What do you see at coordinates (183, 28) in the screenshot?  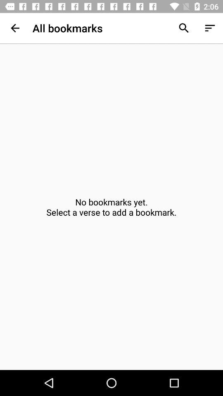 I see `select app to the right of the all bookmarks app` at bounding box center [183, 28].